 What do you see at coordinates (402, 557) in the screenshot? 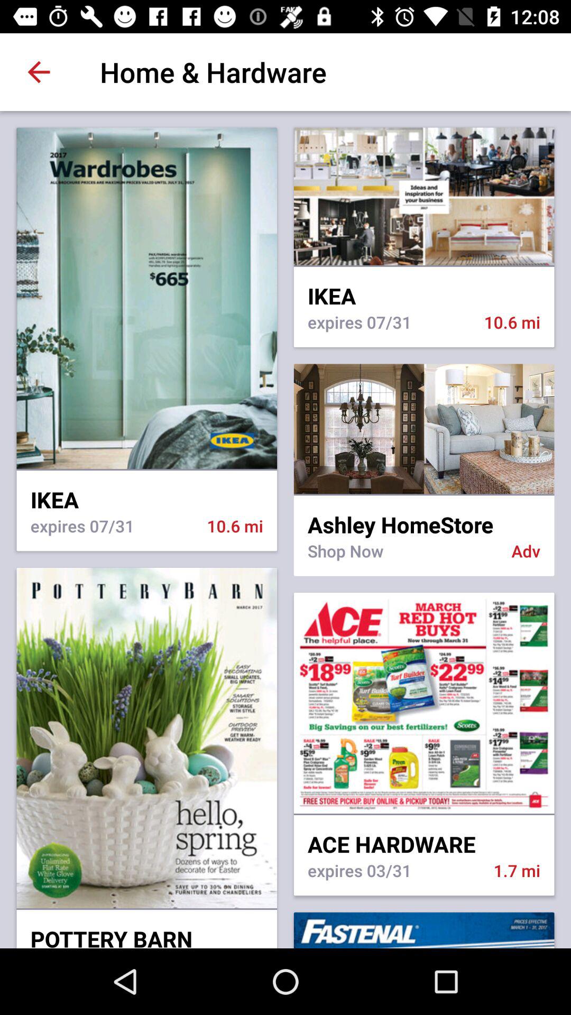
I see `open the item next to the adv item` at bounding box center [402, 557].